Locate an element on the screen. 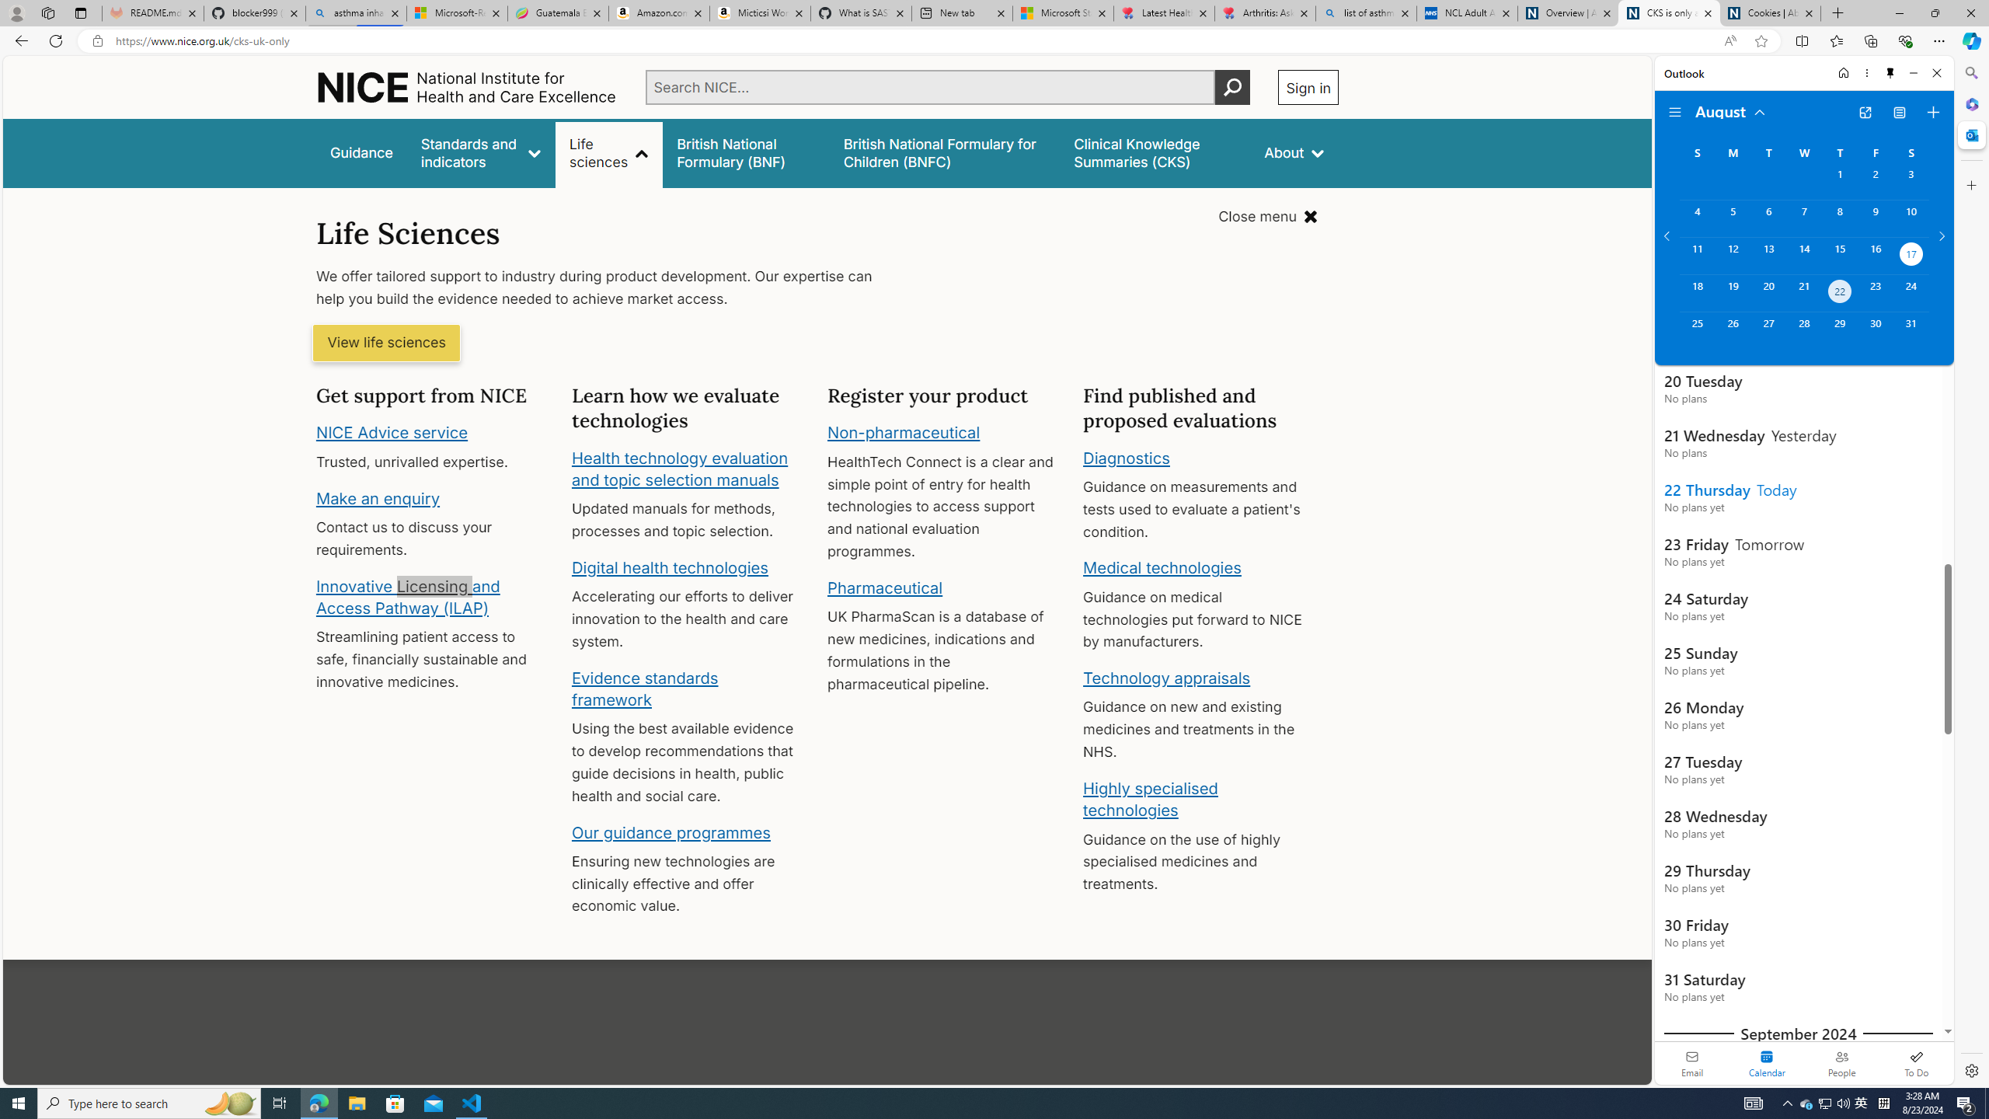 The width and height of the screenshot is (1989, 1119). Tuesday, August 27, 2024.  is located at coordinates (1768, 330).